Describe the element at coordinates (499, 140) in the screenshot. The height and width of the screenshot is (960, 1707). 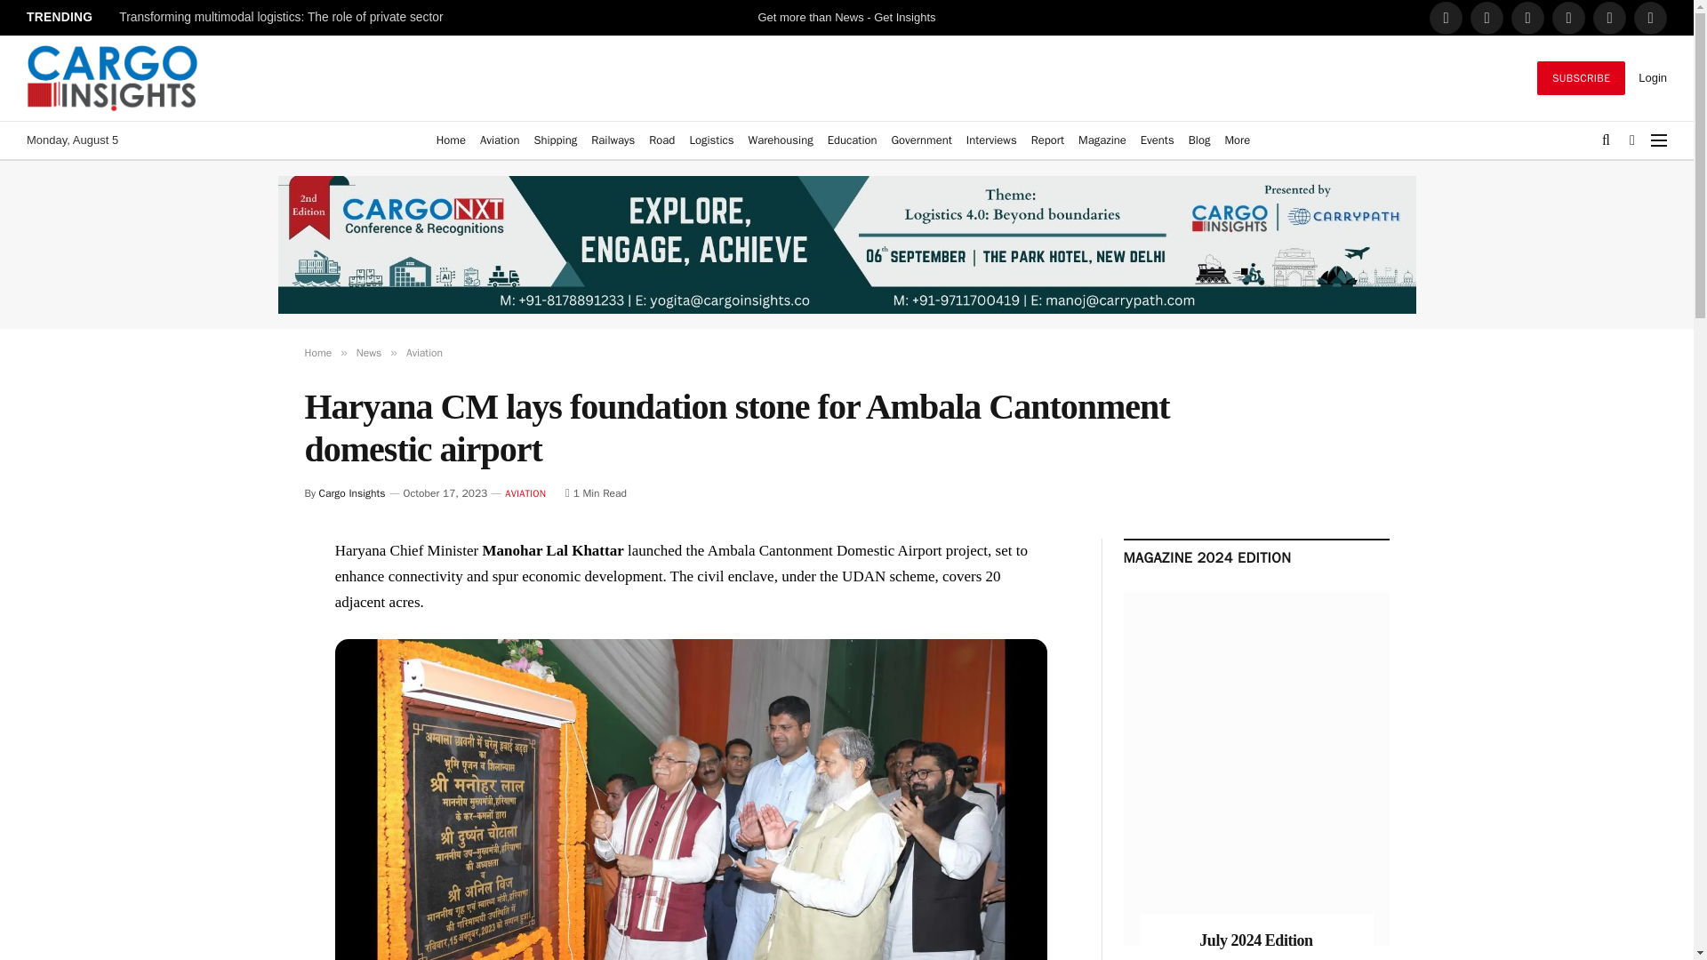
I see `Aviation` at that location.